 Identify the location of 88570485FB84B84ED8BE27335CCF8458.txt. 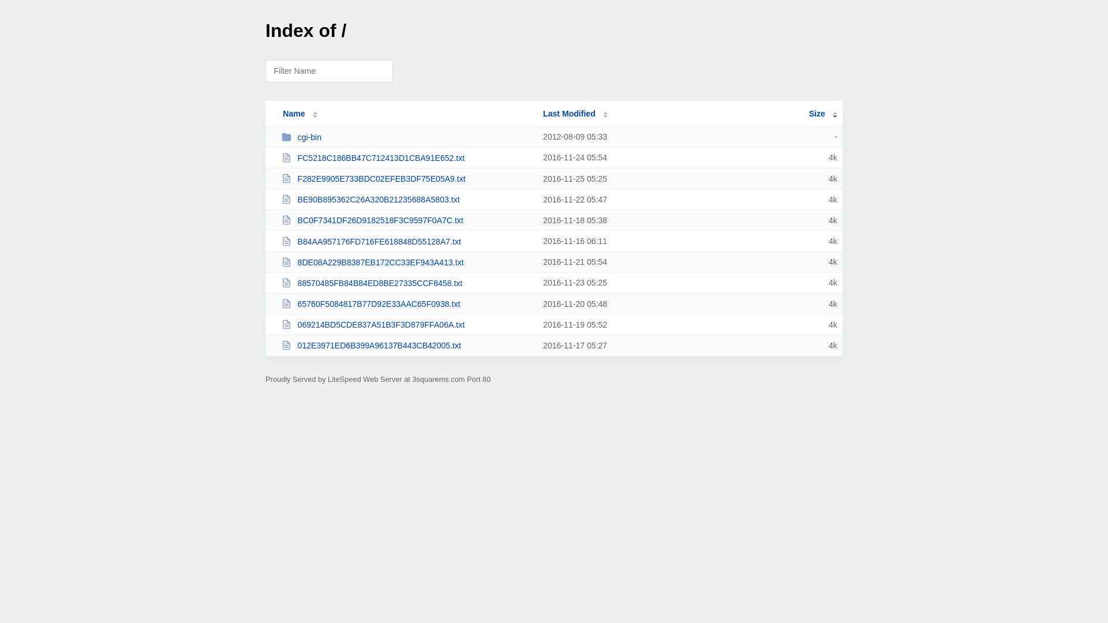
(407, 283).